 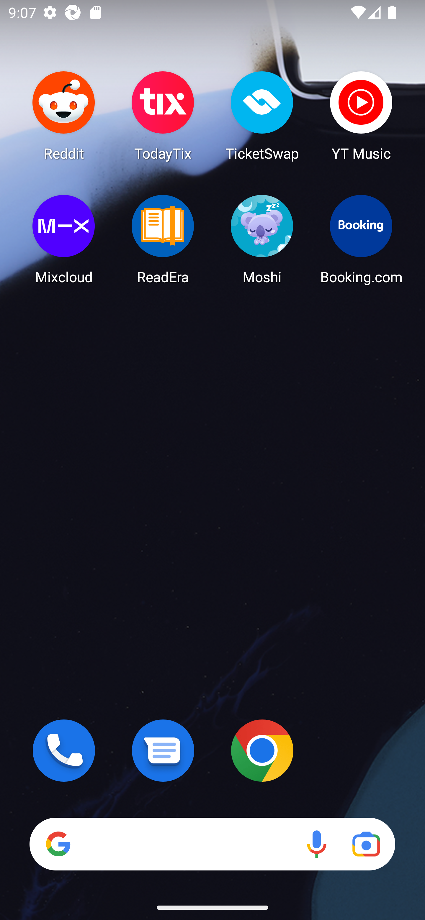 I want to click on Google Lens, so click(x=366, y=844).